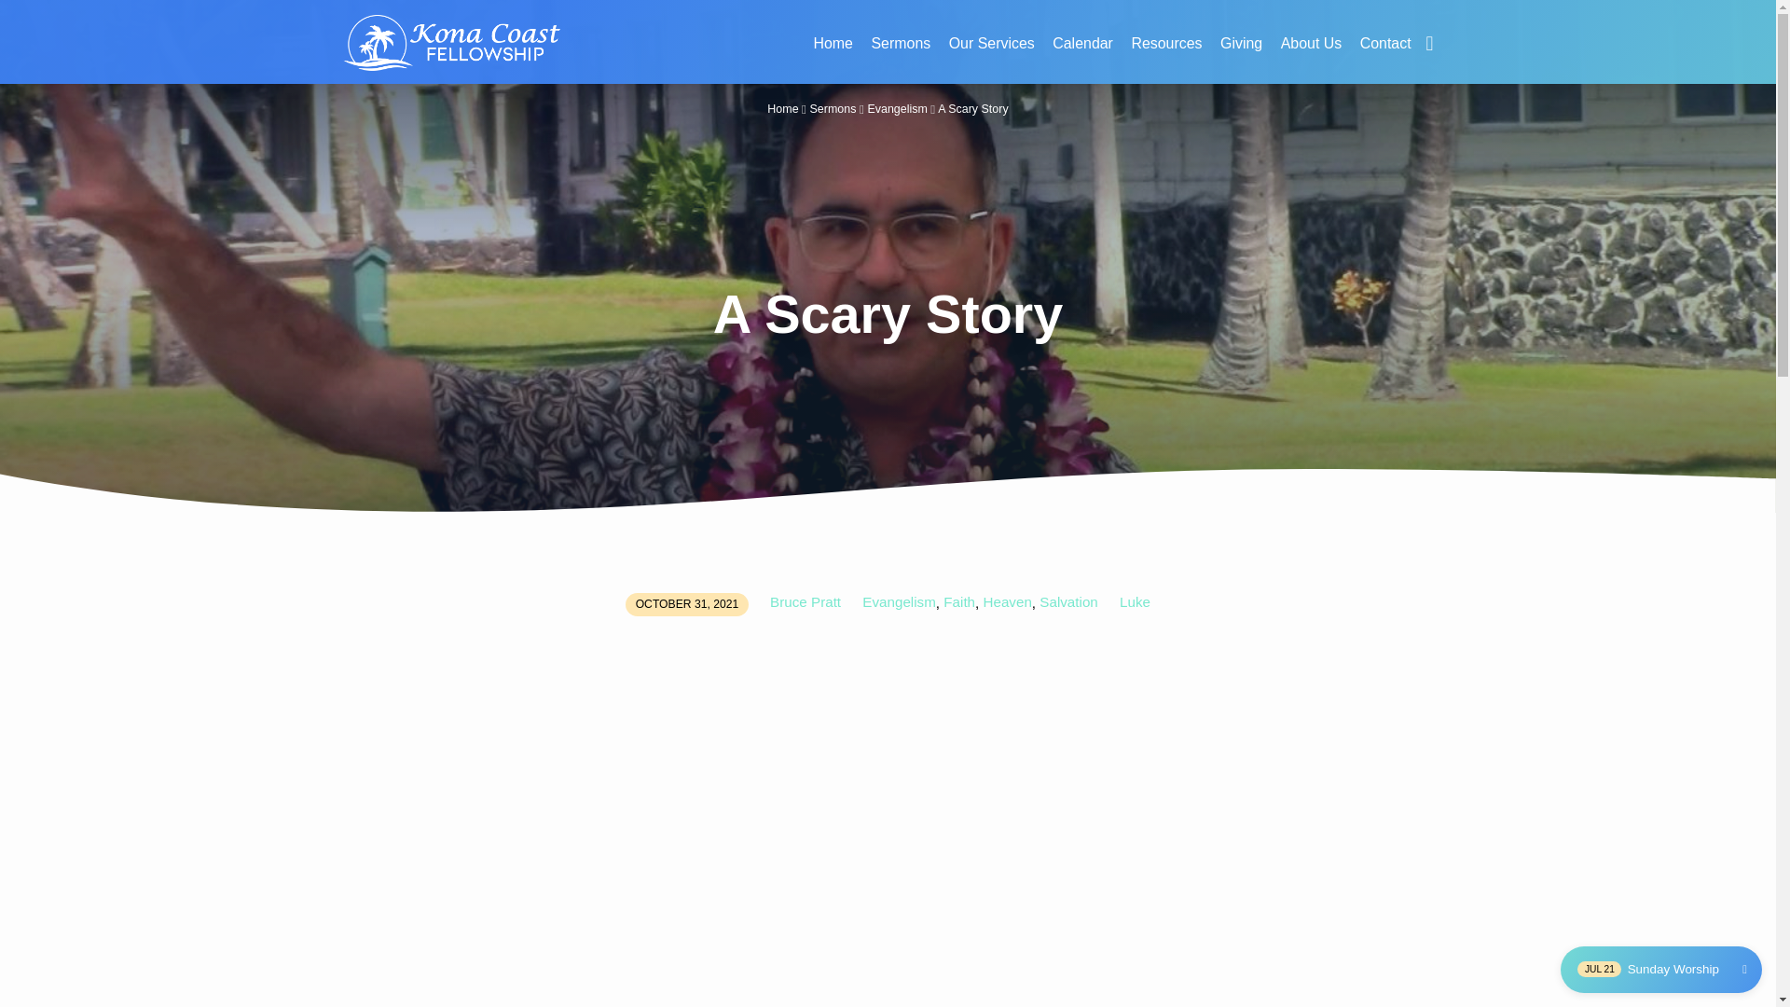 The height and width of the screenshot is (1007, 1790). I want to click on Evangelism, so click(899, 602).